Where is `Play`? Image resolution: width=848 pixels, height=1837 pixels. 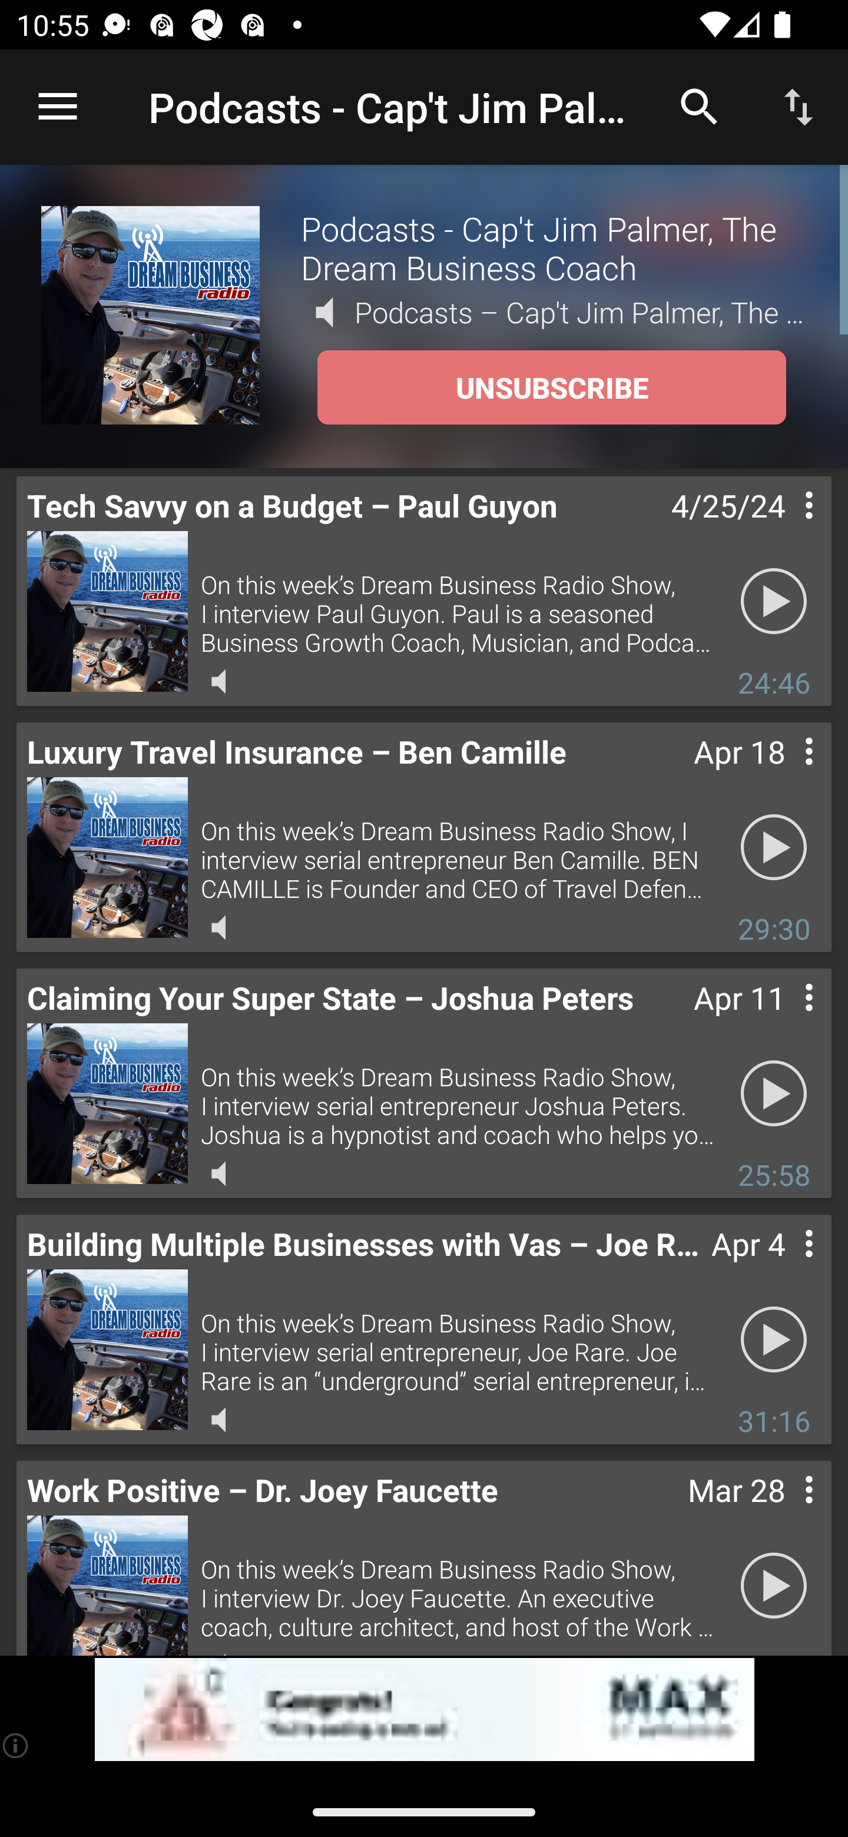 Play is located at coordinates (774, 1094).